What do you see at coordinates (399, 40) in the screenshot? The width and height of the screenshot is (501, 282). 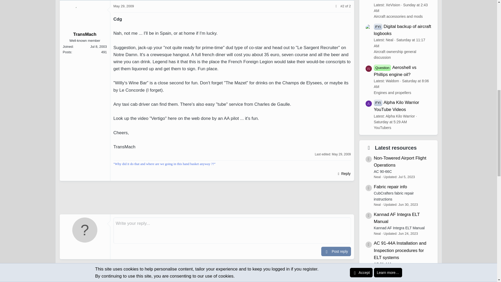 I see `Jul 27, 2024 at 11:17 AM` at bounding box center [399, 40].